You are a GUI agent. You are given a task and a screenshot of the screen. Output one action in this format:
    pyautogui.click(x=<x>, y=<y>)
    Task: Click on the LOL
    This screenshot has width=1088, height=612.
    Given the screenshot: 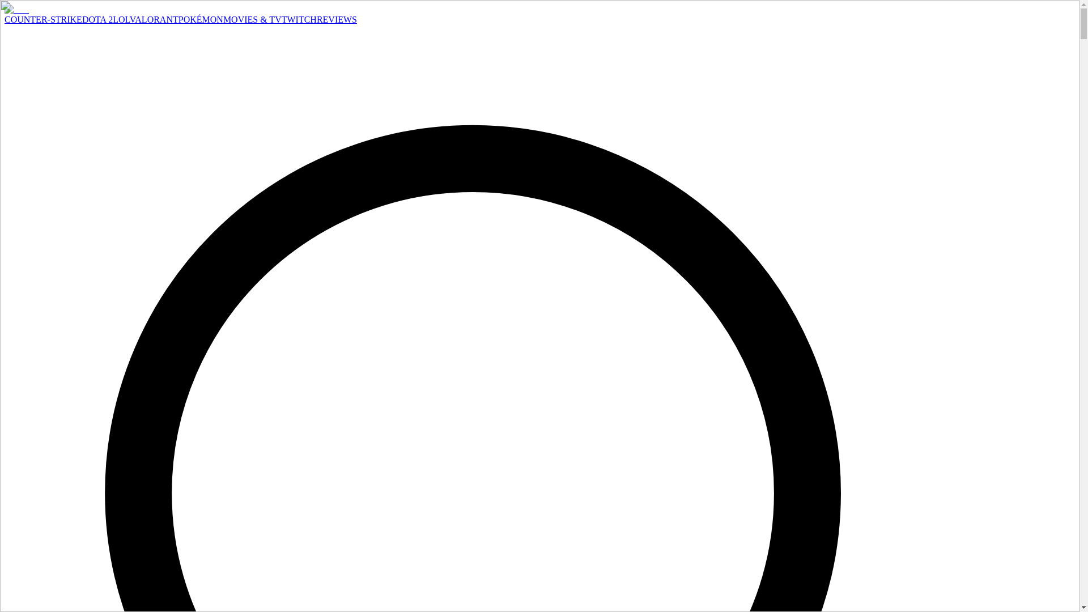 What is the action you would take?
    pyautogui.click(x=121, y=19)
    